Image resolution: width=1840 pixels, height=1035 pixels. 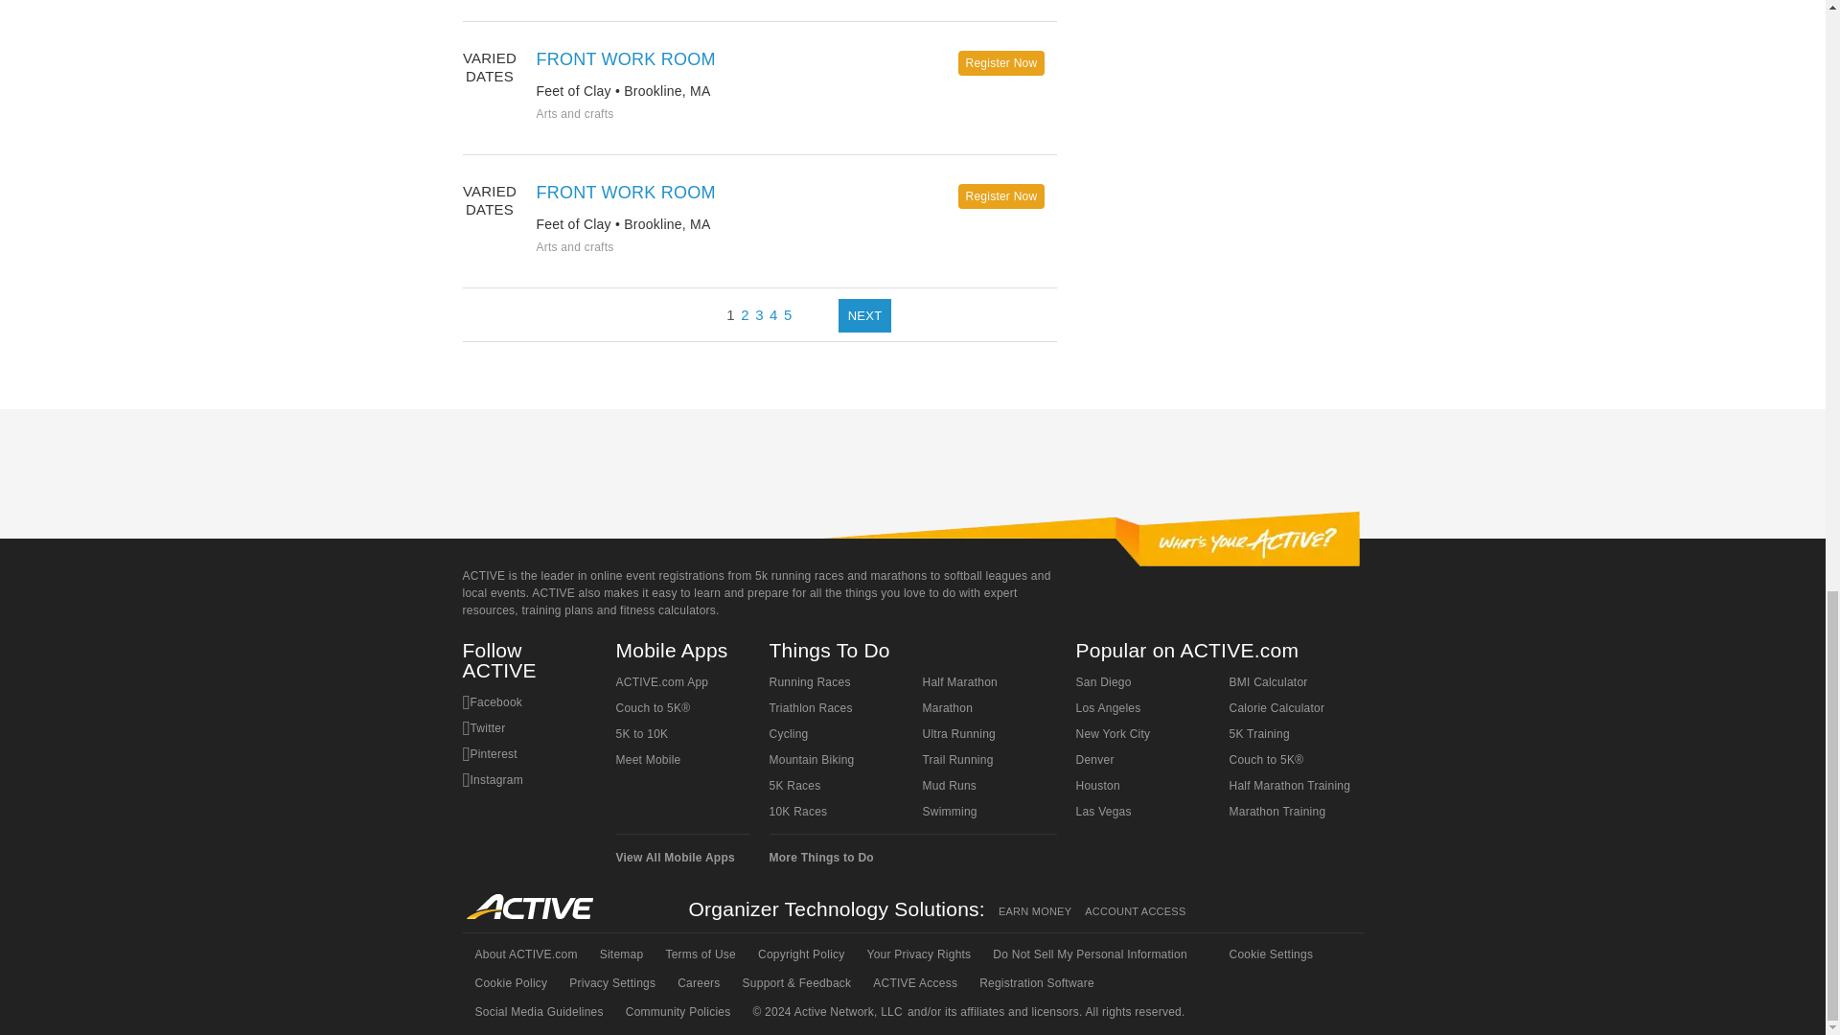 I want to click on Cookie Policy, so click(x=509, y=983).